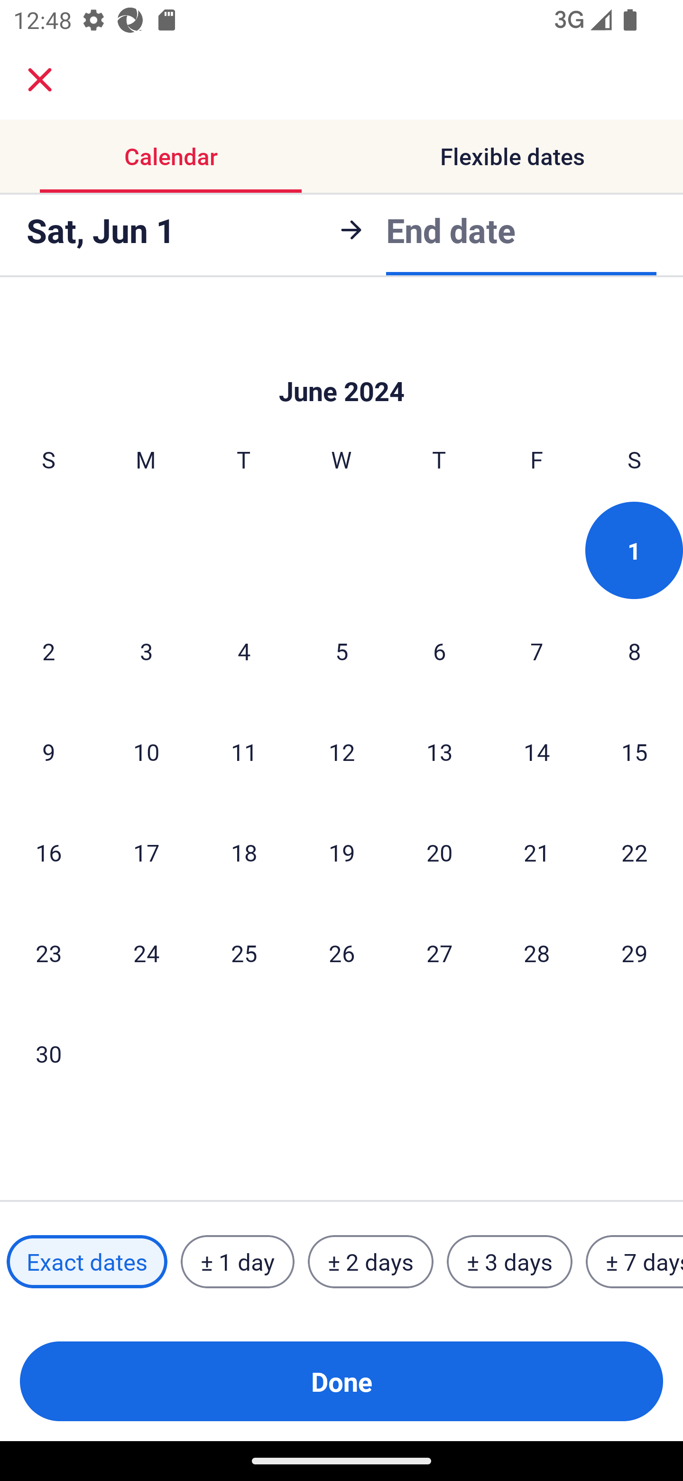 The height and width of the screenshot is (1481, 683). What do you see at coordinates (341, 953) in the screenshot?
I see `26 Wednesday, June 26, 2024` at bounding box center [341, 953].